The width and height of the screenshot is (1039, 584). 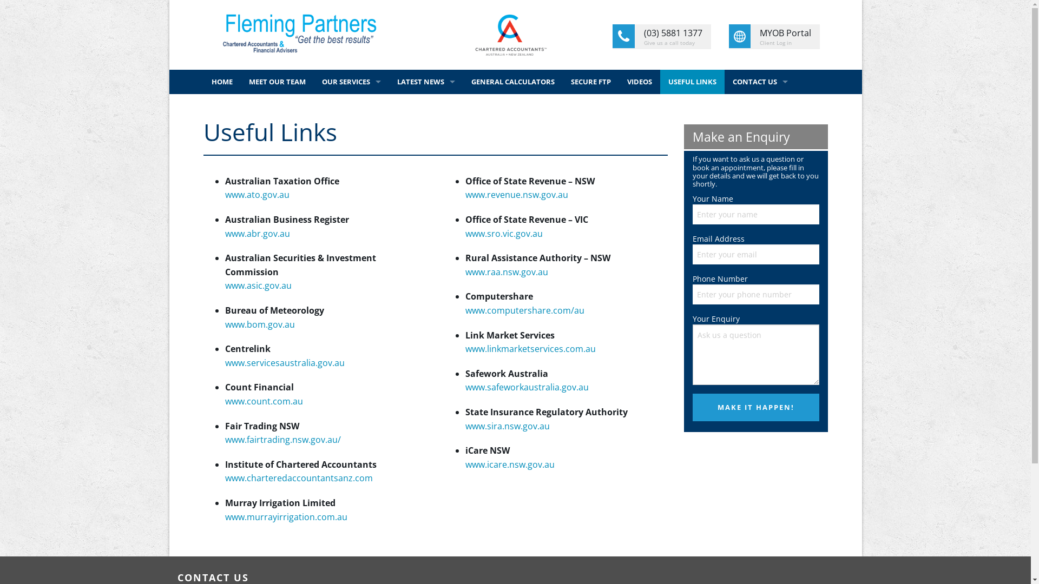 What do you see at coordinates (640, 82) in the screenshot?
I see `VIDEOS` at bounding box center [640, 82].